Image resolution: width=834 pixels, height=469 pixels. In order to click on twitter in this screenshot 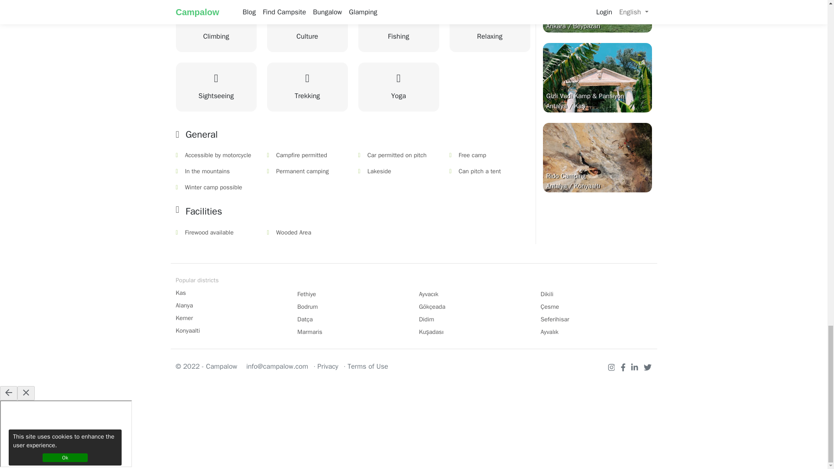, I will do `click(647, 367)`.